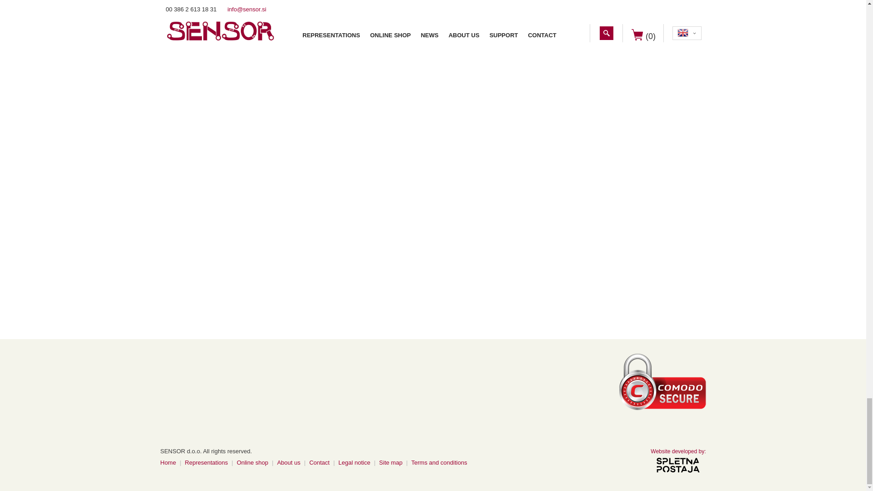  Describe the element at coordinates (677, 465) in the screenshot. I see `Izdelava spletnih strani - Spletna postaja` at that location.